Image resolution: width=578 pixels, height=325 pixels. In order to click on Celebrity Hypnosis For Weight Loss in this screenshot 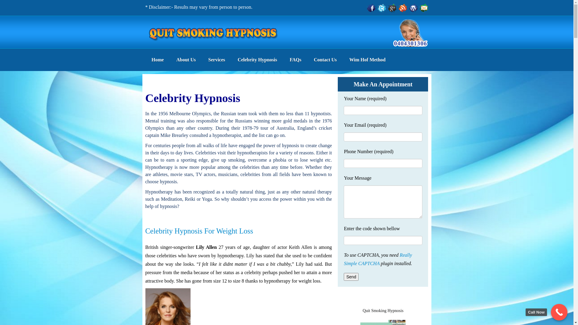, I will do `click(199, 231)`.